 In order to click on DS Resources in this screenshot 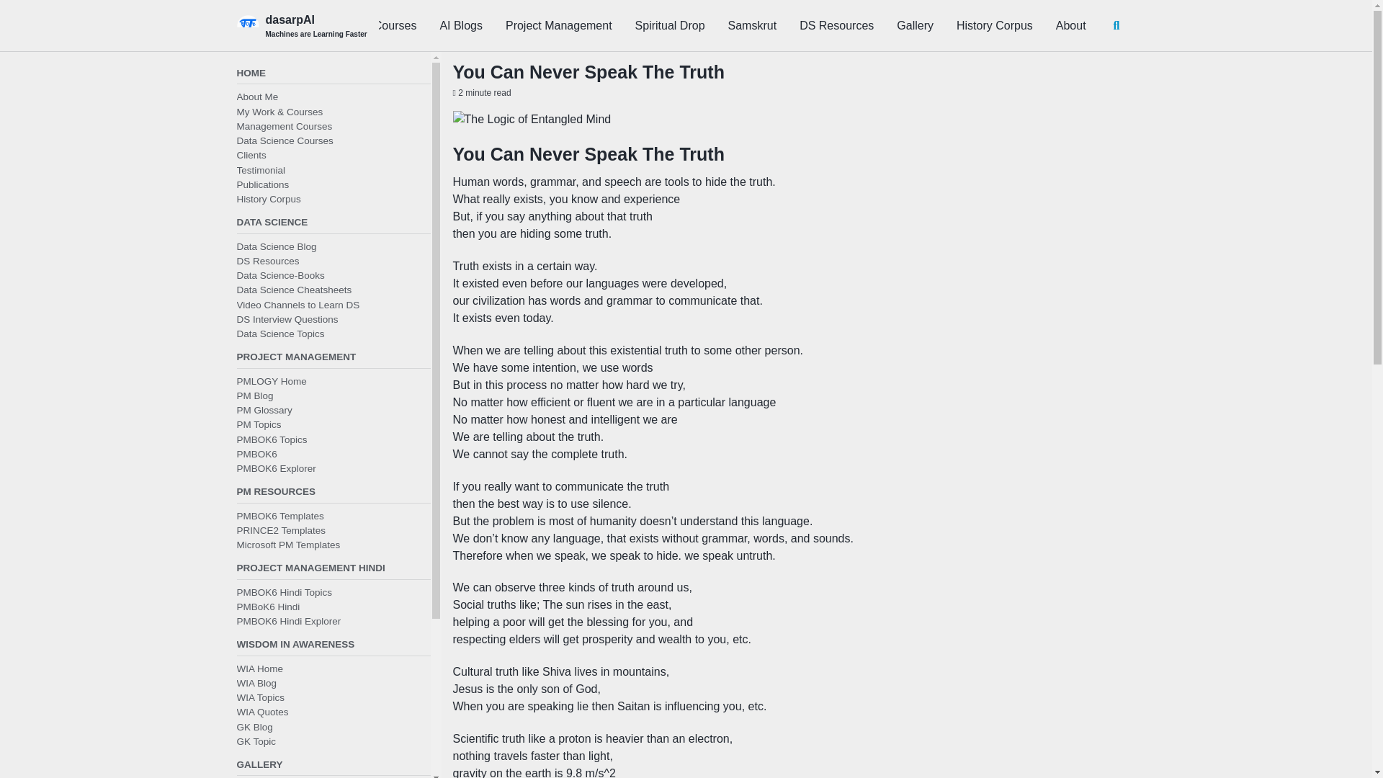, I will do `click(836, 25)`.